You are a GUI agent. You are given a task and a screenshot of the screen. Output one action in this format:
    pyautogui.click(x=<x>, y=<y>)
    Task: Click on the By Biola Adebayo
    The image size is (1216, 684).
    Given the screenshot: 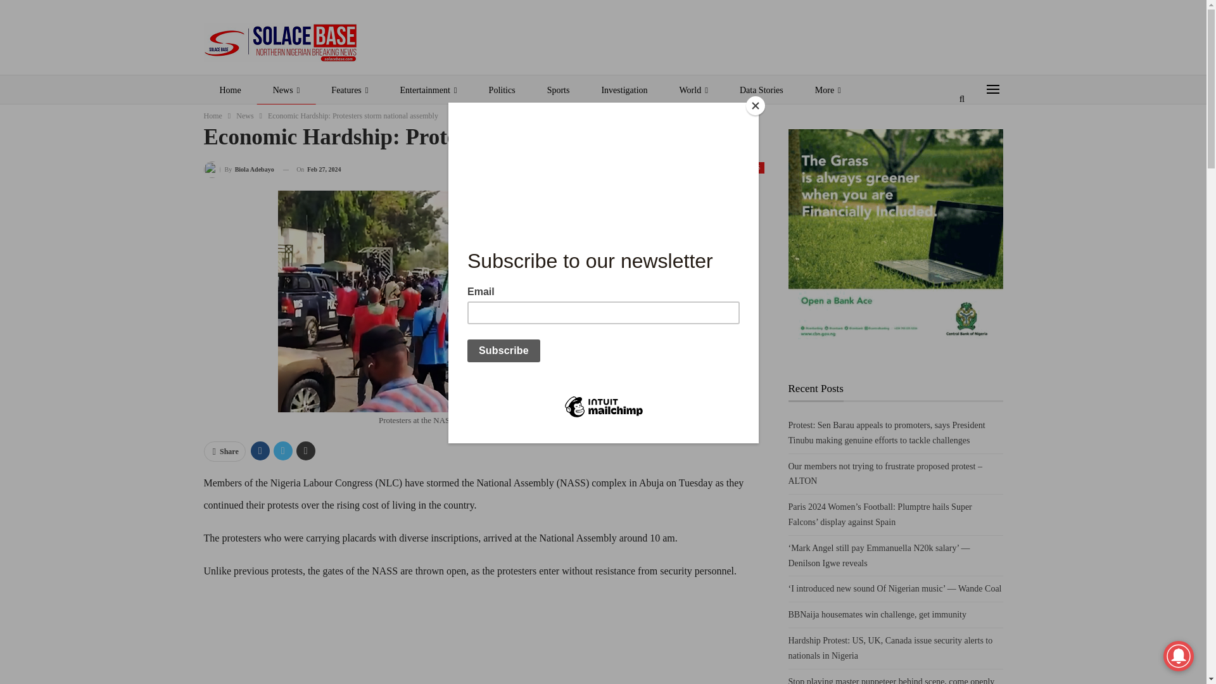 What is the action you would take?
    pyautogui.click(x=239, y=168)
    